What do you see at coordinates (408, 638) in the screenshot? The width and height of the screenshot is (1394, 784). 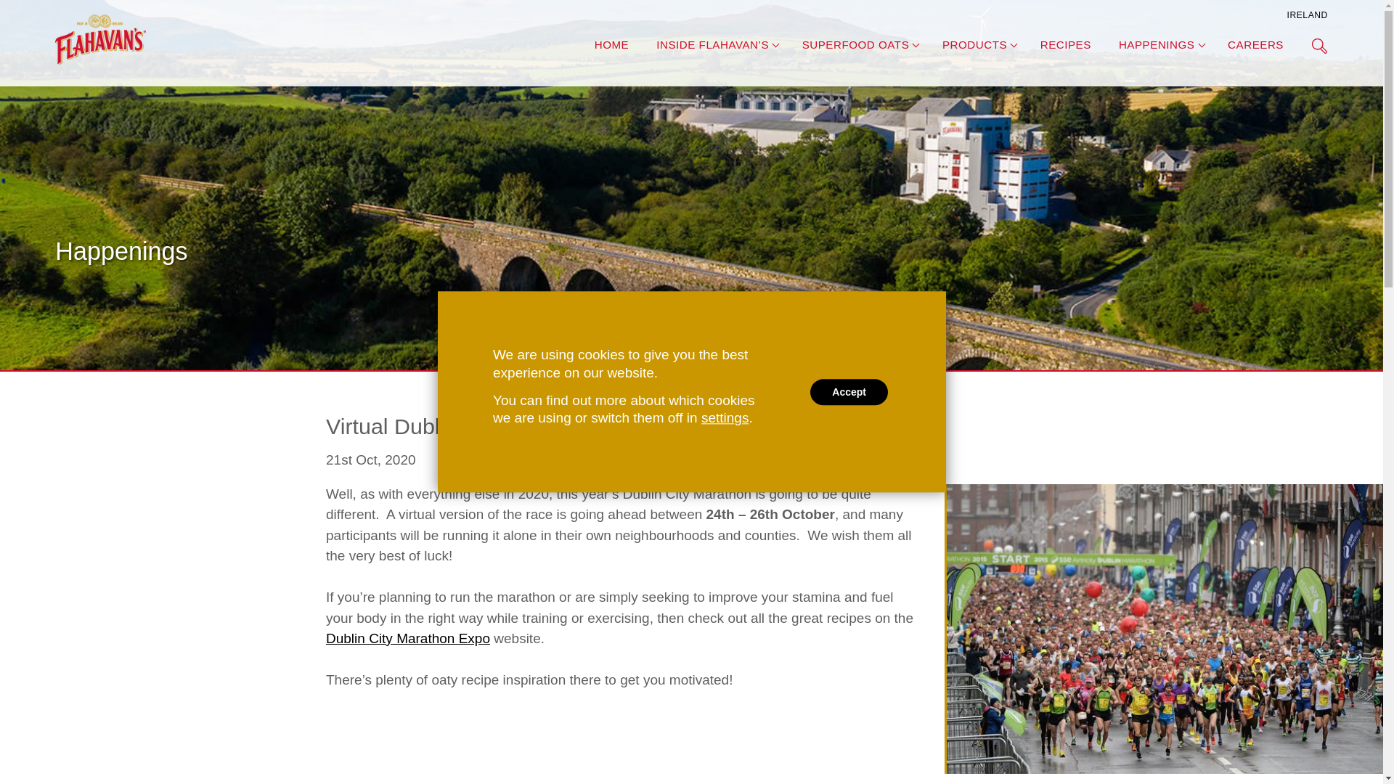 I see `Dublin City Marathon Expo` at bounding box center [408, 638].